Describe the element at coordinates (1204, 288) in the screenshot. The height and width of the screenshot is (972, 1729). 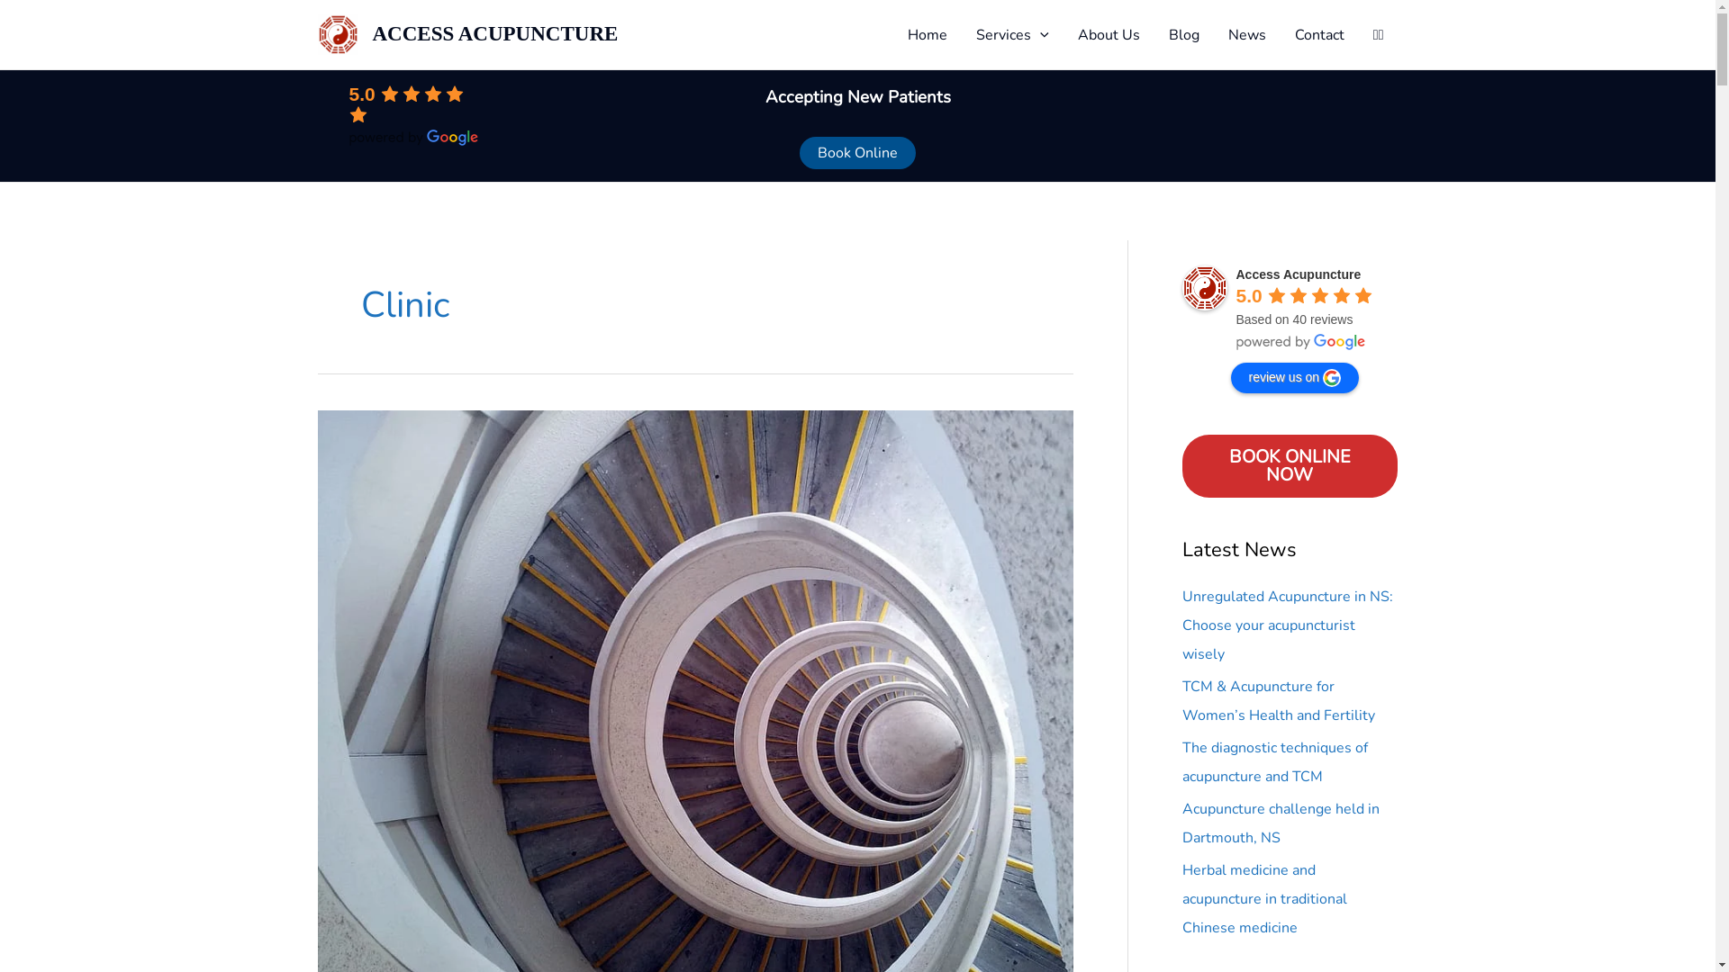
I see `Access Acupuncture` at that location.